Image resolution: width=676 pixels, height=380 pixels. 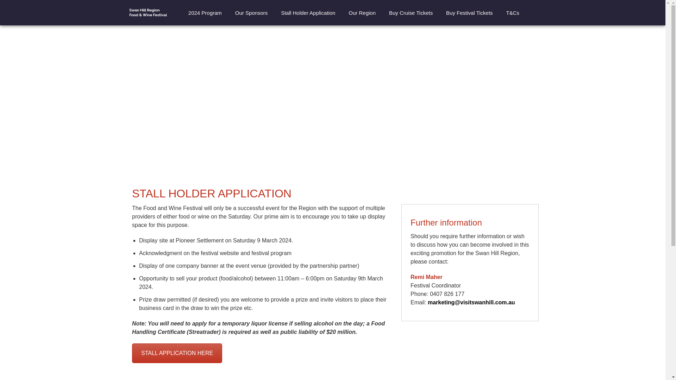 I want to click on Stall Holder Application, so click(x=308, y=13).